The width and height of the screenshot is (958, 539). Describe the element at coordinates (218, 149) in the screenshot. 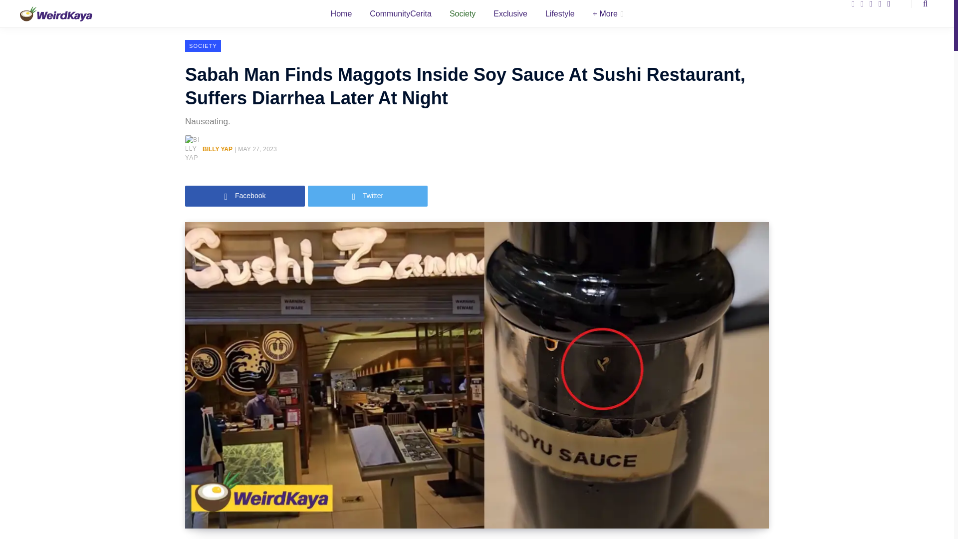

I see `Billy Yap` at that location.